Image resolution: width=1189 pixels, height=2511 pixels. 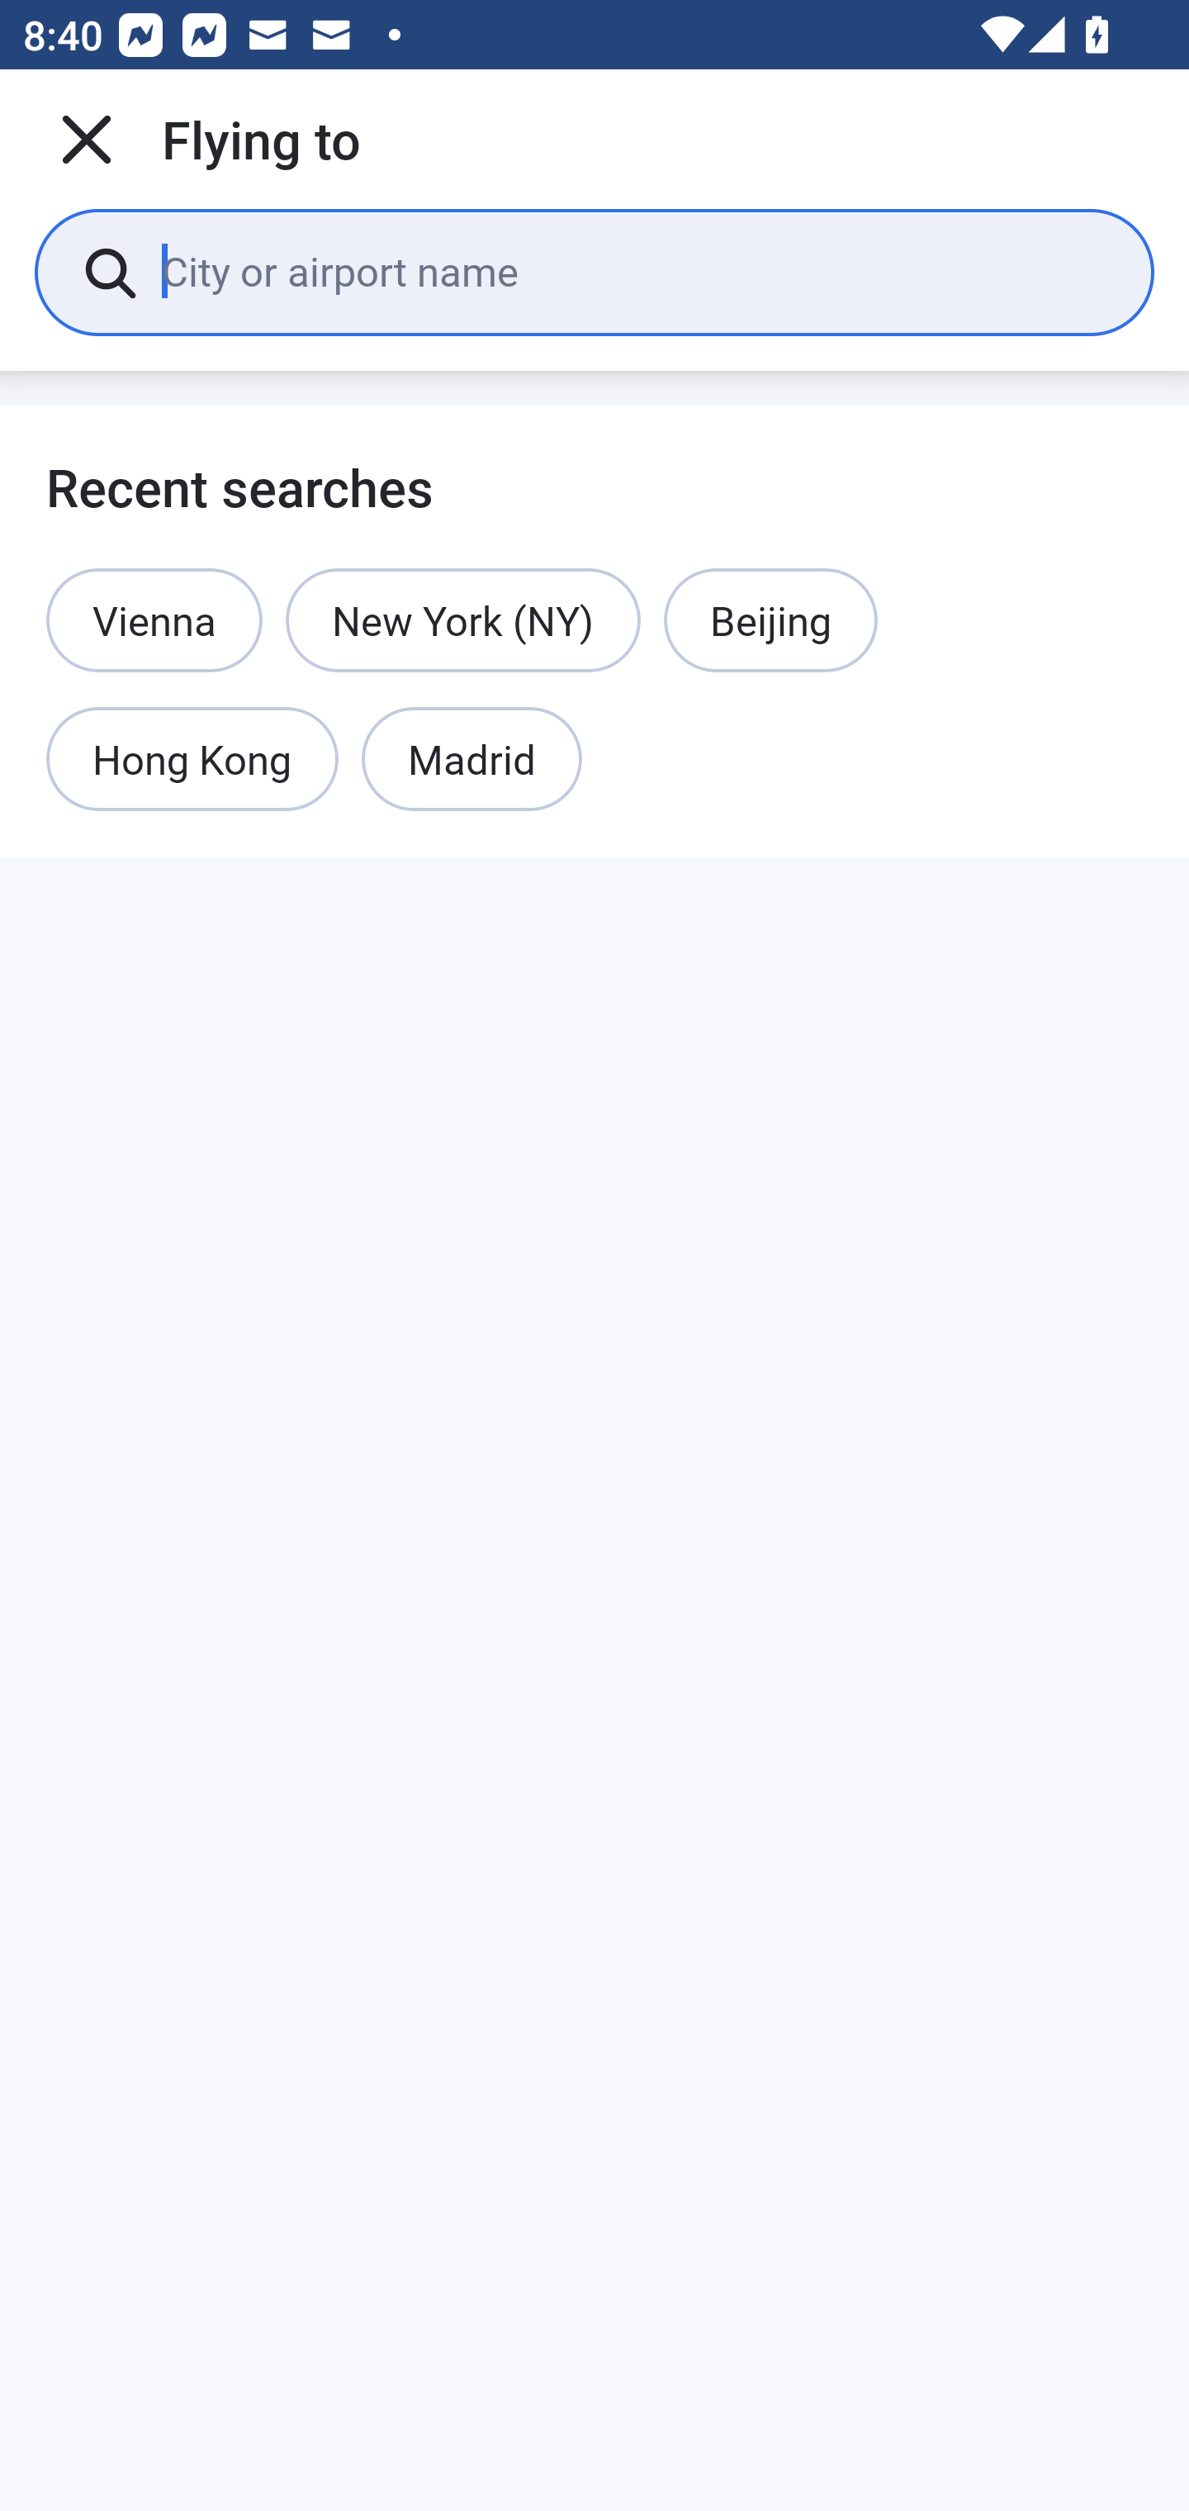 What do you see at coordinates (471, 760) in the screenshot?
I see `Madrid` at bounding box center [471, 760].